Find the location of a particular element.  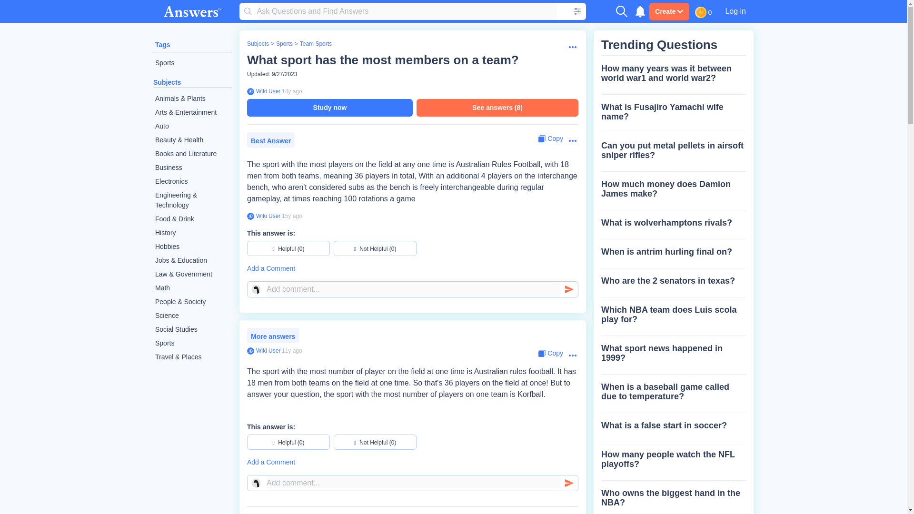

Tags is located at coordinates (163, 45).